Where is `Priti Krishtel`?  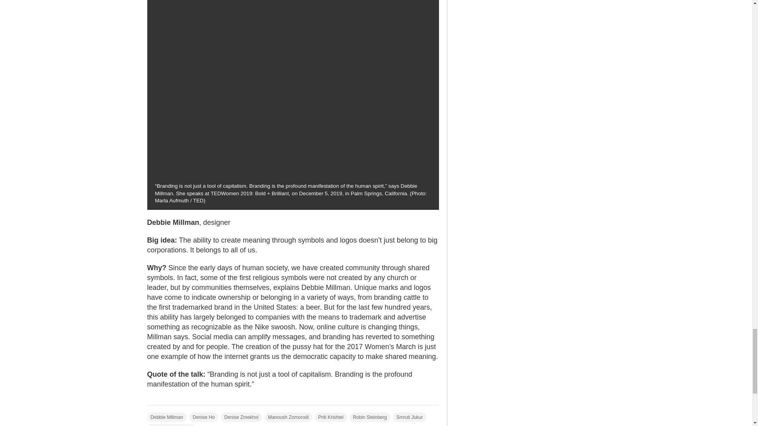
Priti Krishtel is located at coordinates (331, 417).